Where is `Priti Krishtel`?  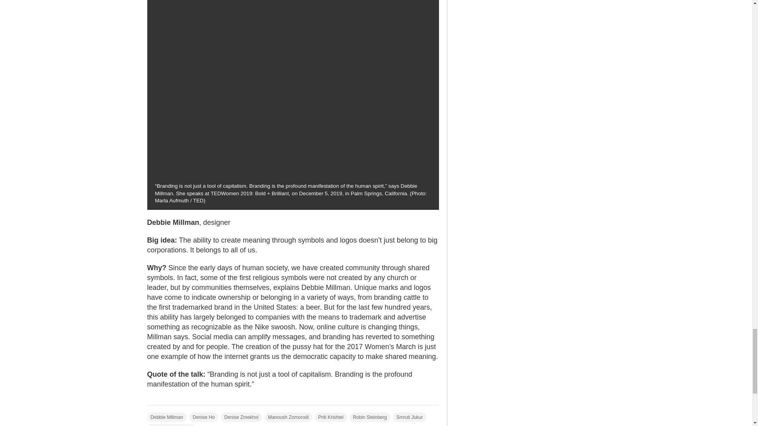
Priti Krishtel is located at coordinates (331, 417).